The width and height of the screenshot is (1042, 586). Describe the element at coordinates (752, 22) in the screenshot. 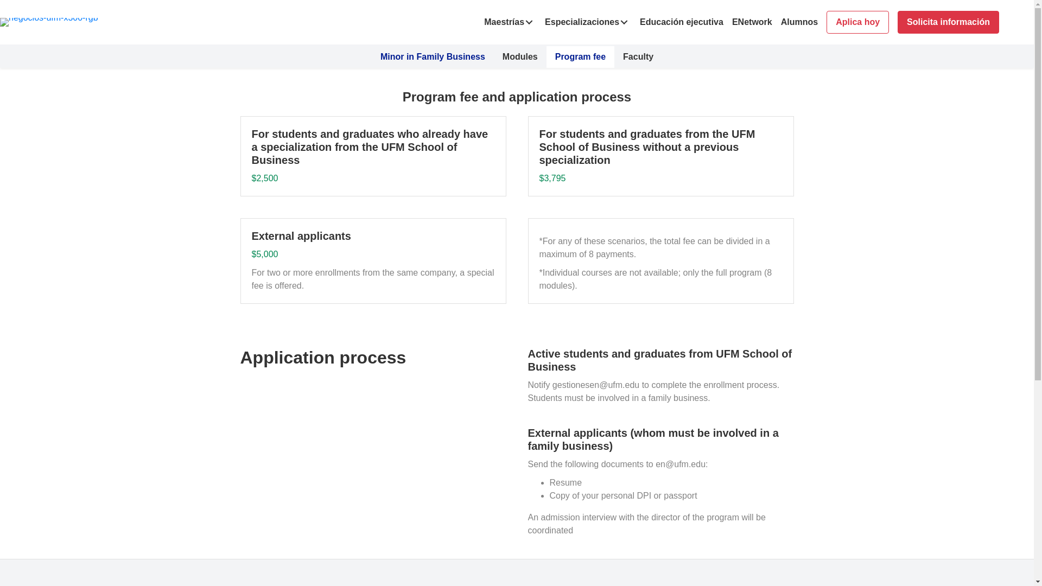

I see `ENetwork` at that location.